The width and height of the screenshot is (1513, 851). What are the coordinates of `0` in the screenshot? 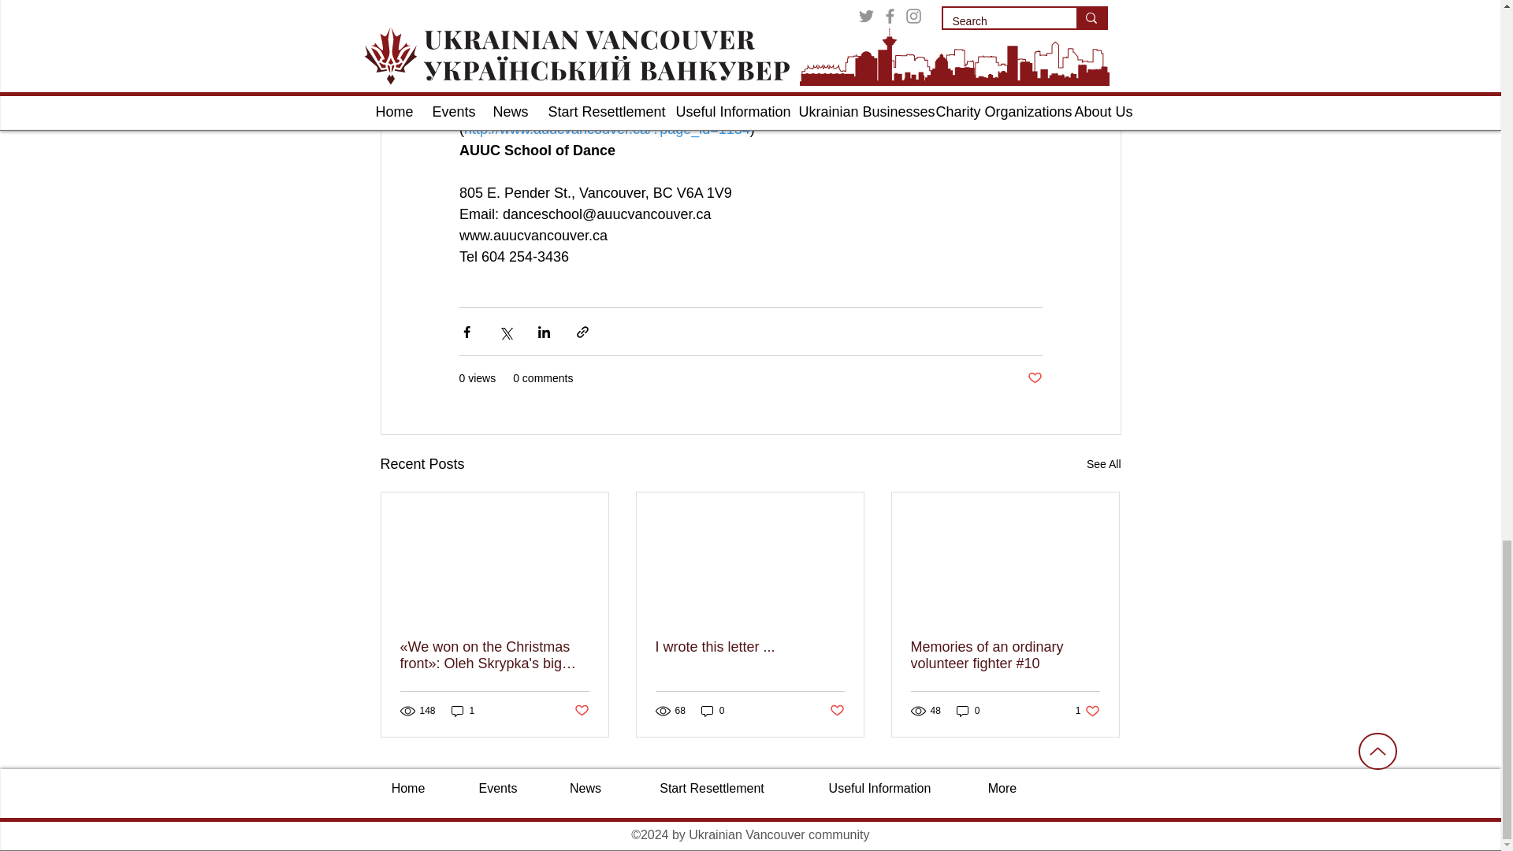 It's located at (712, 711).